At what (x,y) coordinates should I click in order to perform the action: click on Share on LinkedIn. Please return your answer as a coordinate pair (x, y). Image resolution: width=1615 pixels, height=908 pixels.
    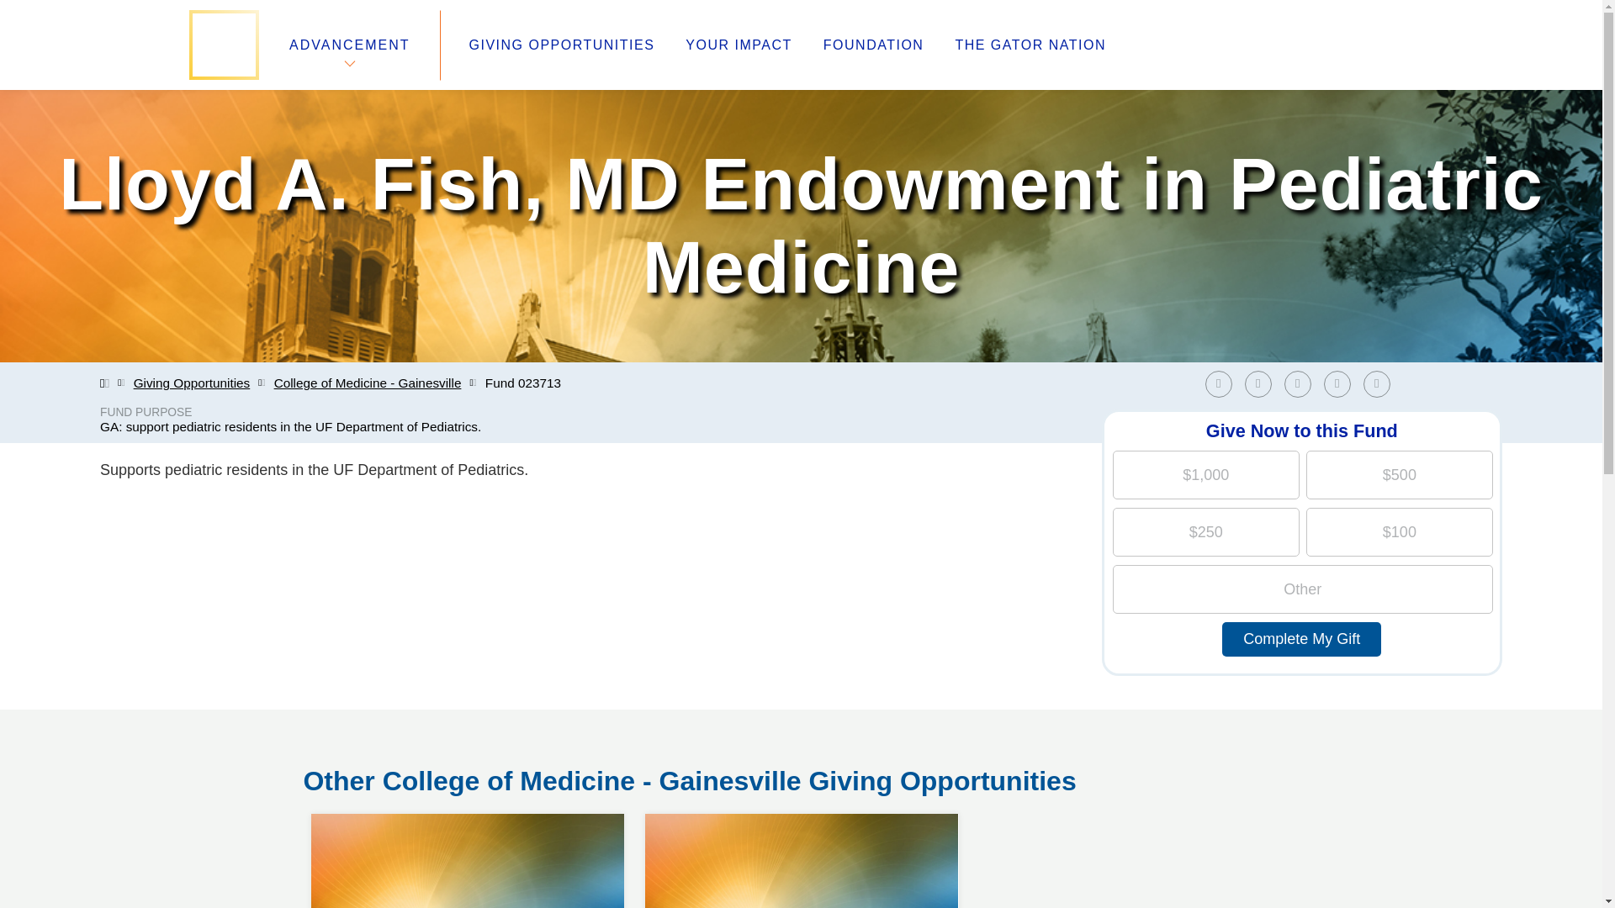
    Looking at the image, I should click on (1297, 383).